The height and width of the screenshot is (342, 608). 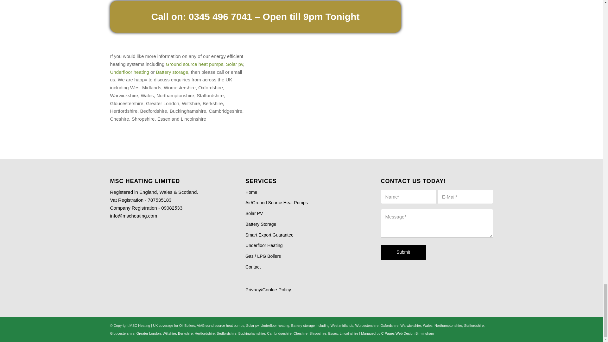 What do you see at coordinates (172, 72) in the screenshot?
I see `Battery storage` at bounding box center [172, 72].